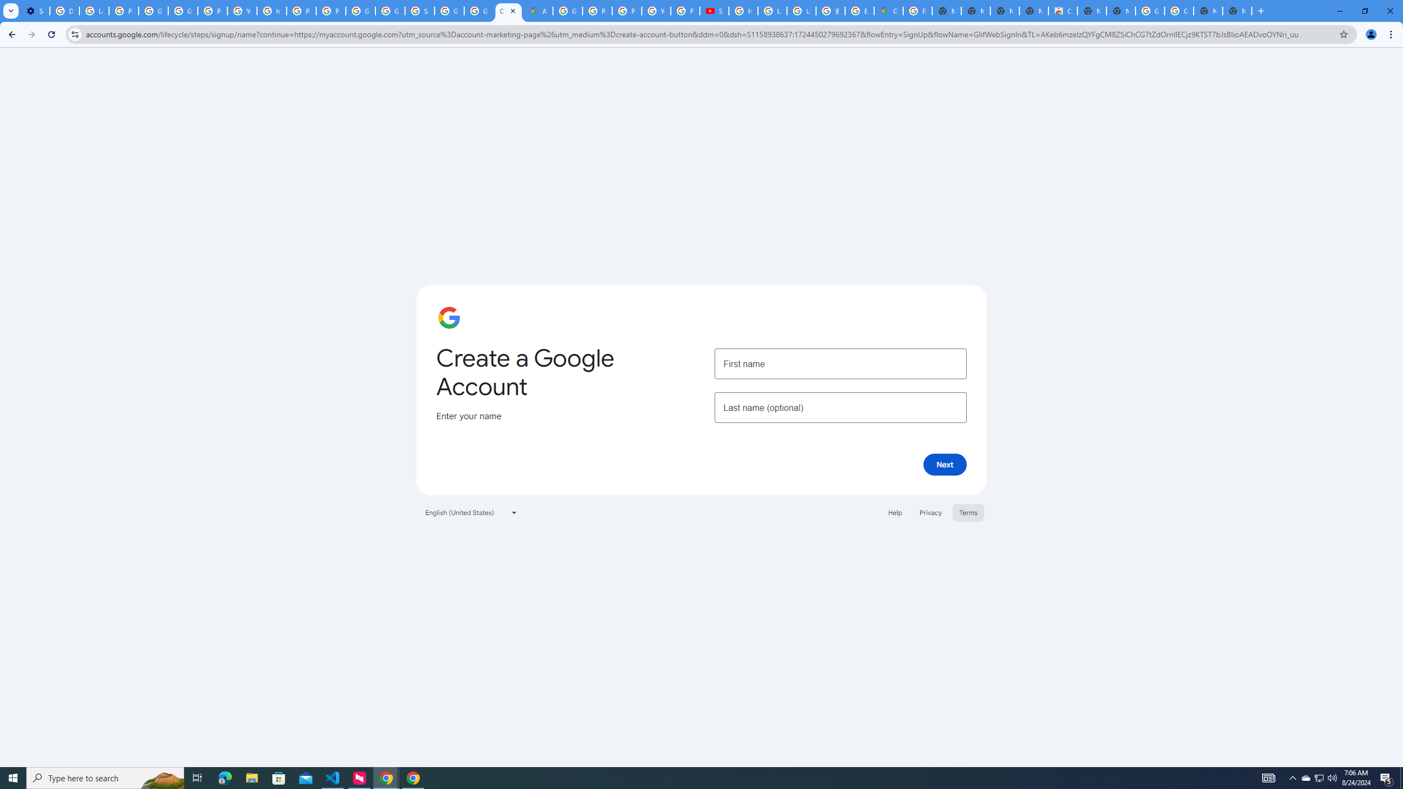  Describe the element at coordinates (152, 11) in the screenshot. I see `Google Account Help` at that location.